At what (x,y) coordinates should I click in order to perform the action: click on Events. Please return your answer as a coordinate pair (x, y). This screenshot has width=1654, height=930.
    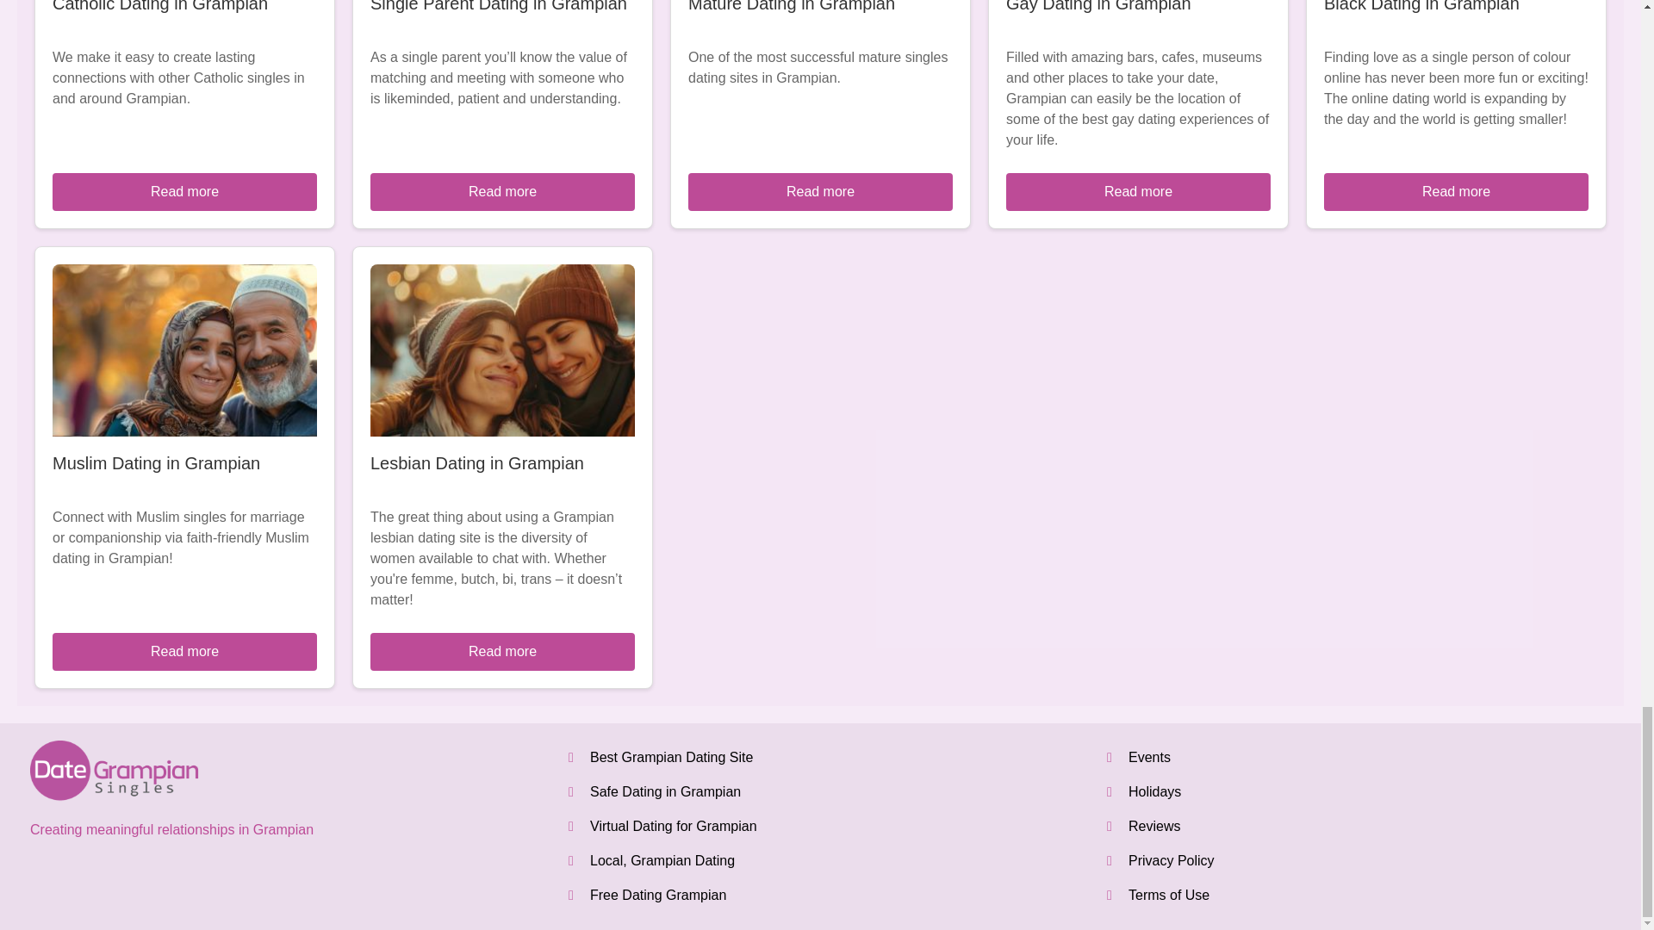
    Looking at the image, I should click on (1149, 756).